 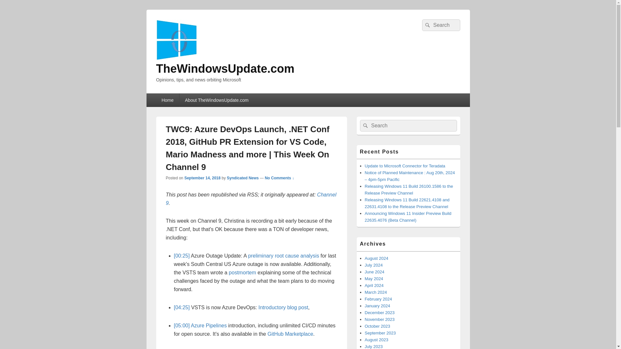 I want to click on Introductory blog post, so click(x=283, y=307).